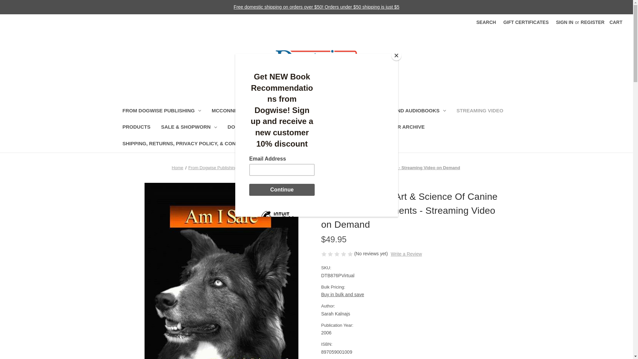 This screenshot has height=359, width=638. I want to click on GIFT CERTIFICATES, so click(526, 22).